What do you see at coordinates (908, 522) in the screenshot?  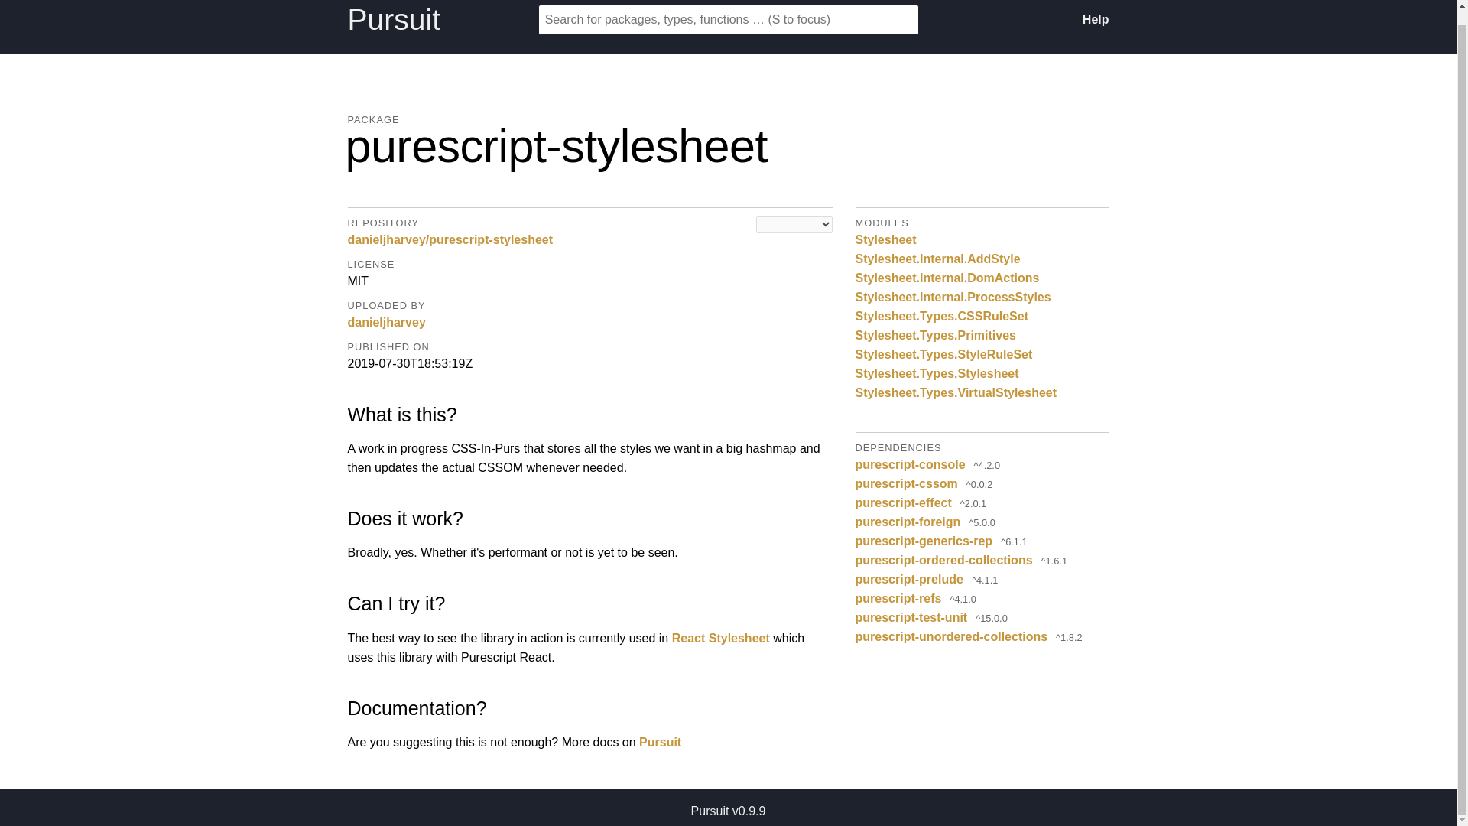 I see `purescript-foreign` at bounding box center [908, 522].